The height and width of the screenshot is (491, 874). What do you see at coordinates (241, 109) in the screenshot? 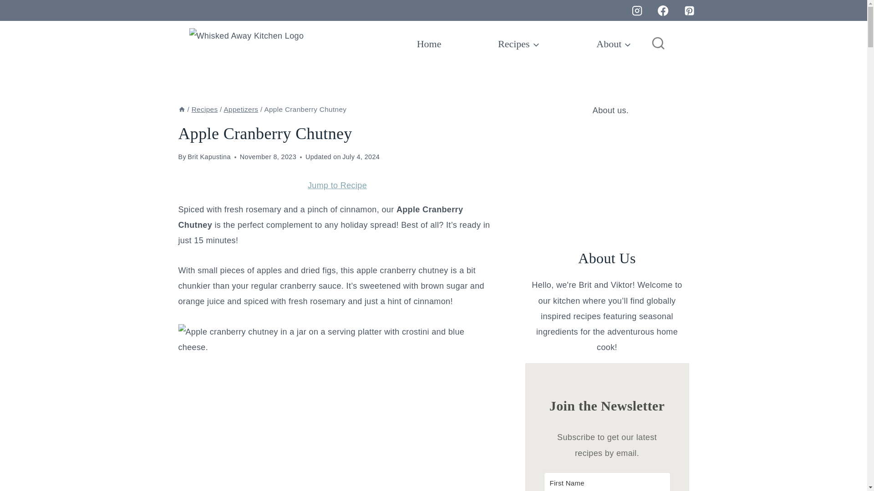
I see `Appetizers` at bounding box center [241, 109].